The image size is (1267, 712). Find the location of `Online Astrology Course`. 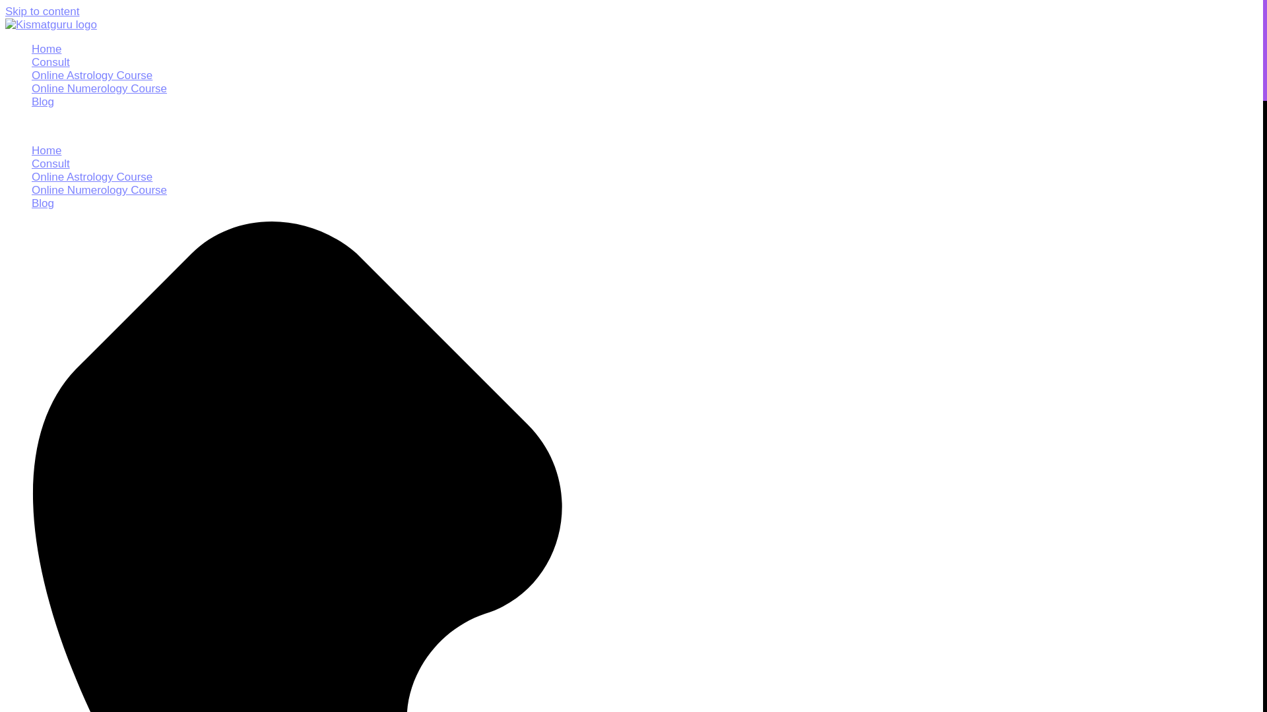

Online Astrology Course is located at coordinates (92, 75).